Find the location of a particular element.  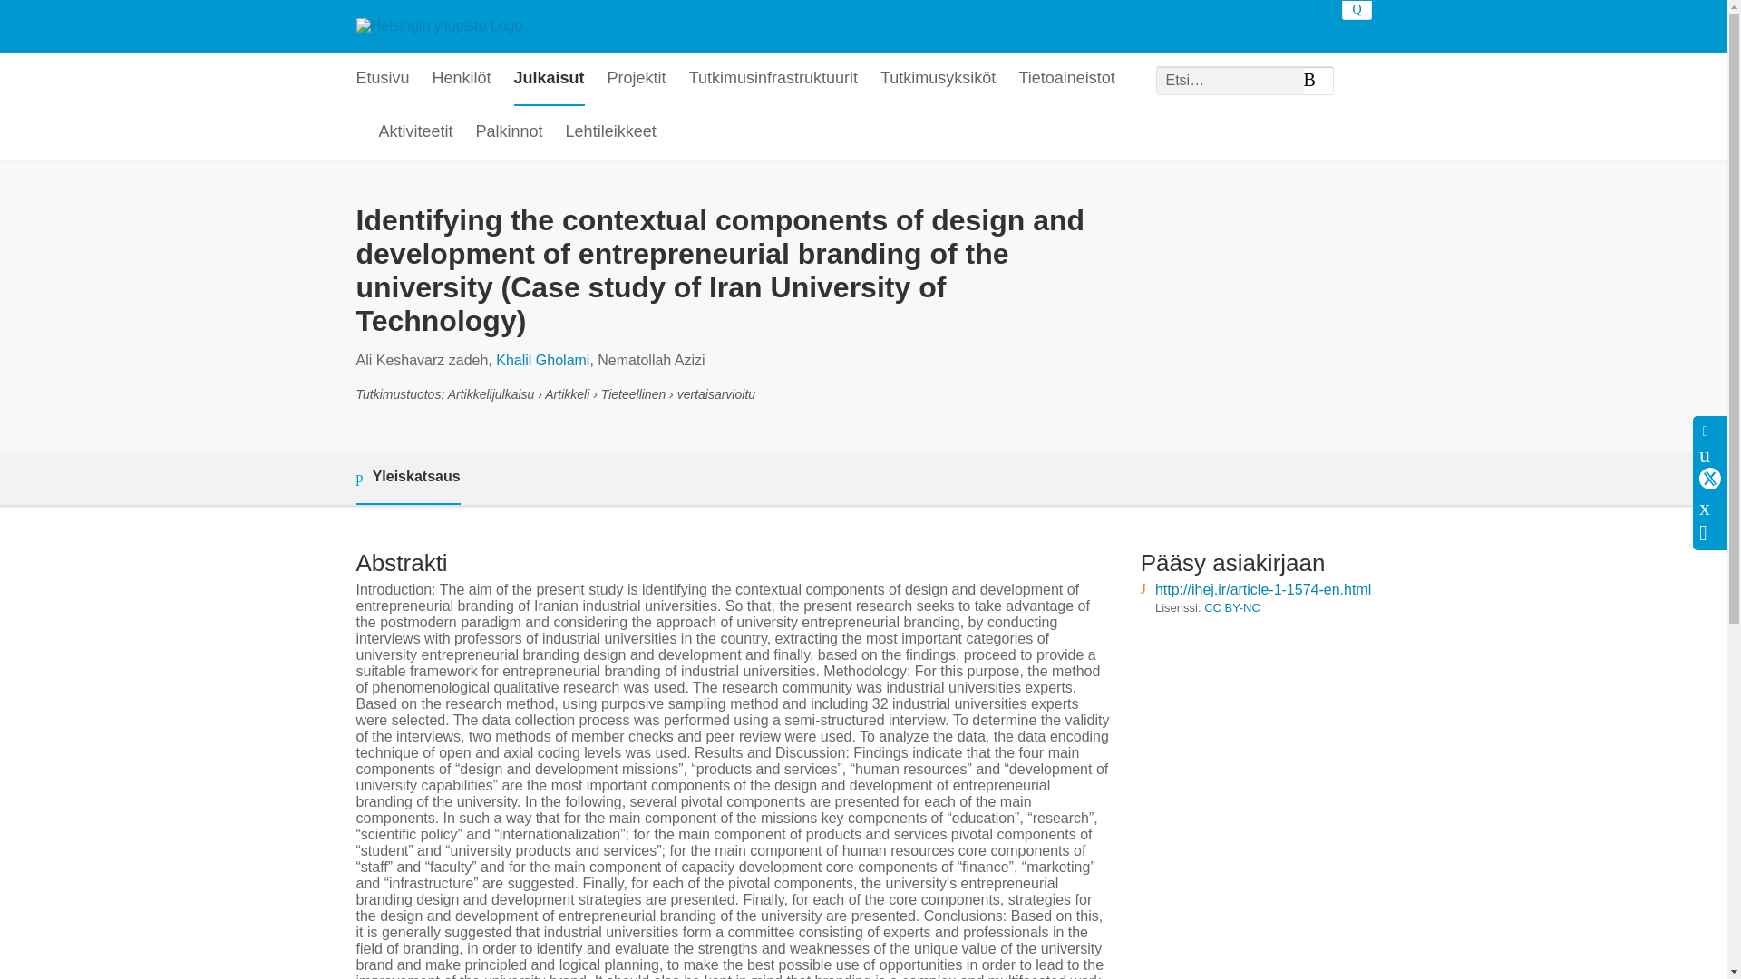

Khalil Gholami is located at coordinates (542, 360).